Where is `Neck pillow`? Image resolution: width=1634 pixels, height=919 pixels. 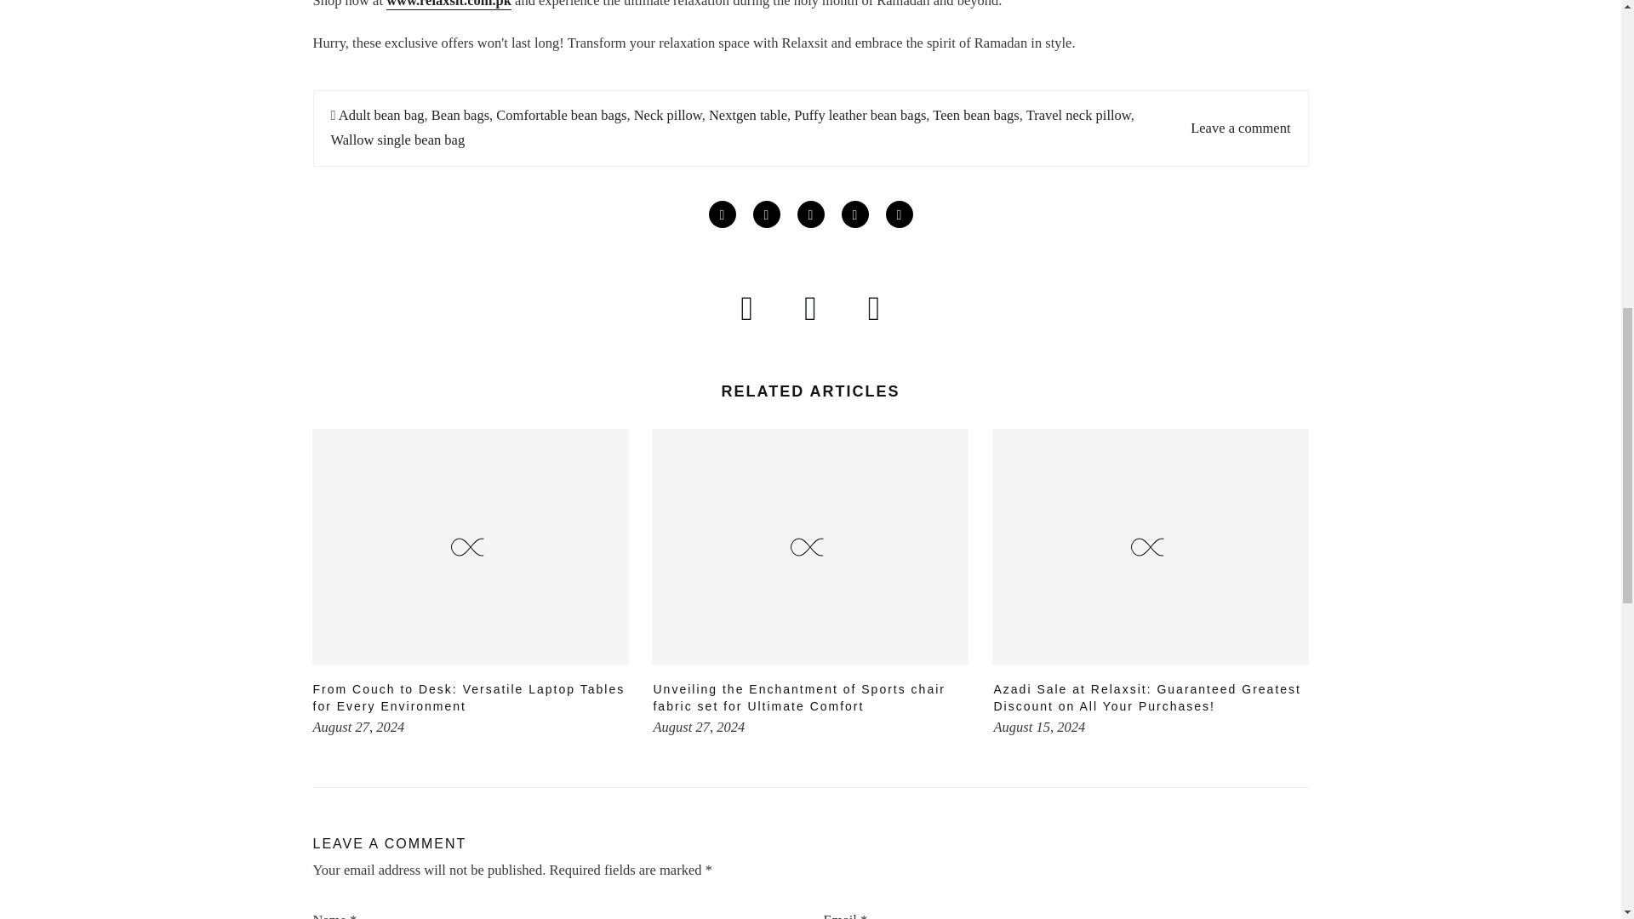 Neck pillow is located at coordinates (667, 115).